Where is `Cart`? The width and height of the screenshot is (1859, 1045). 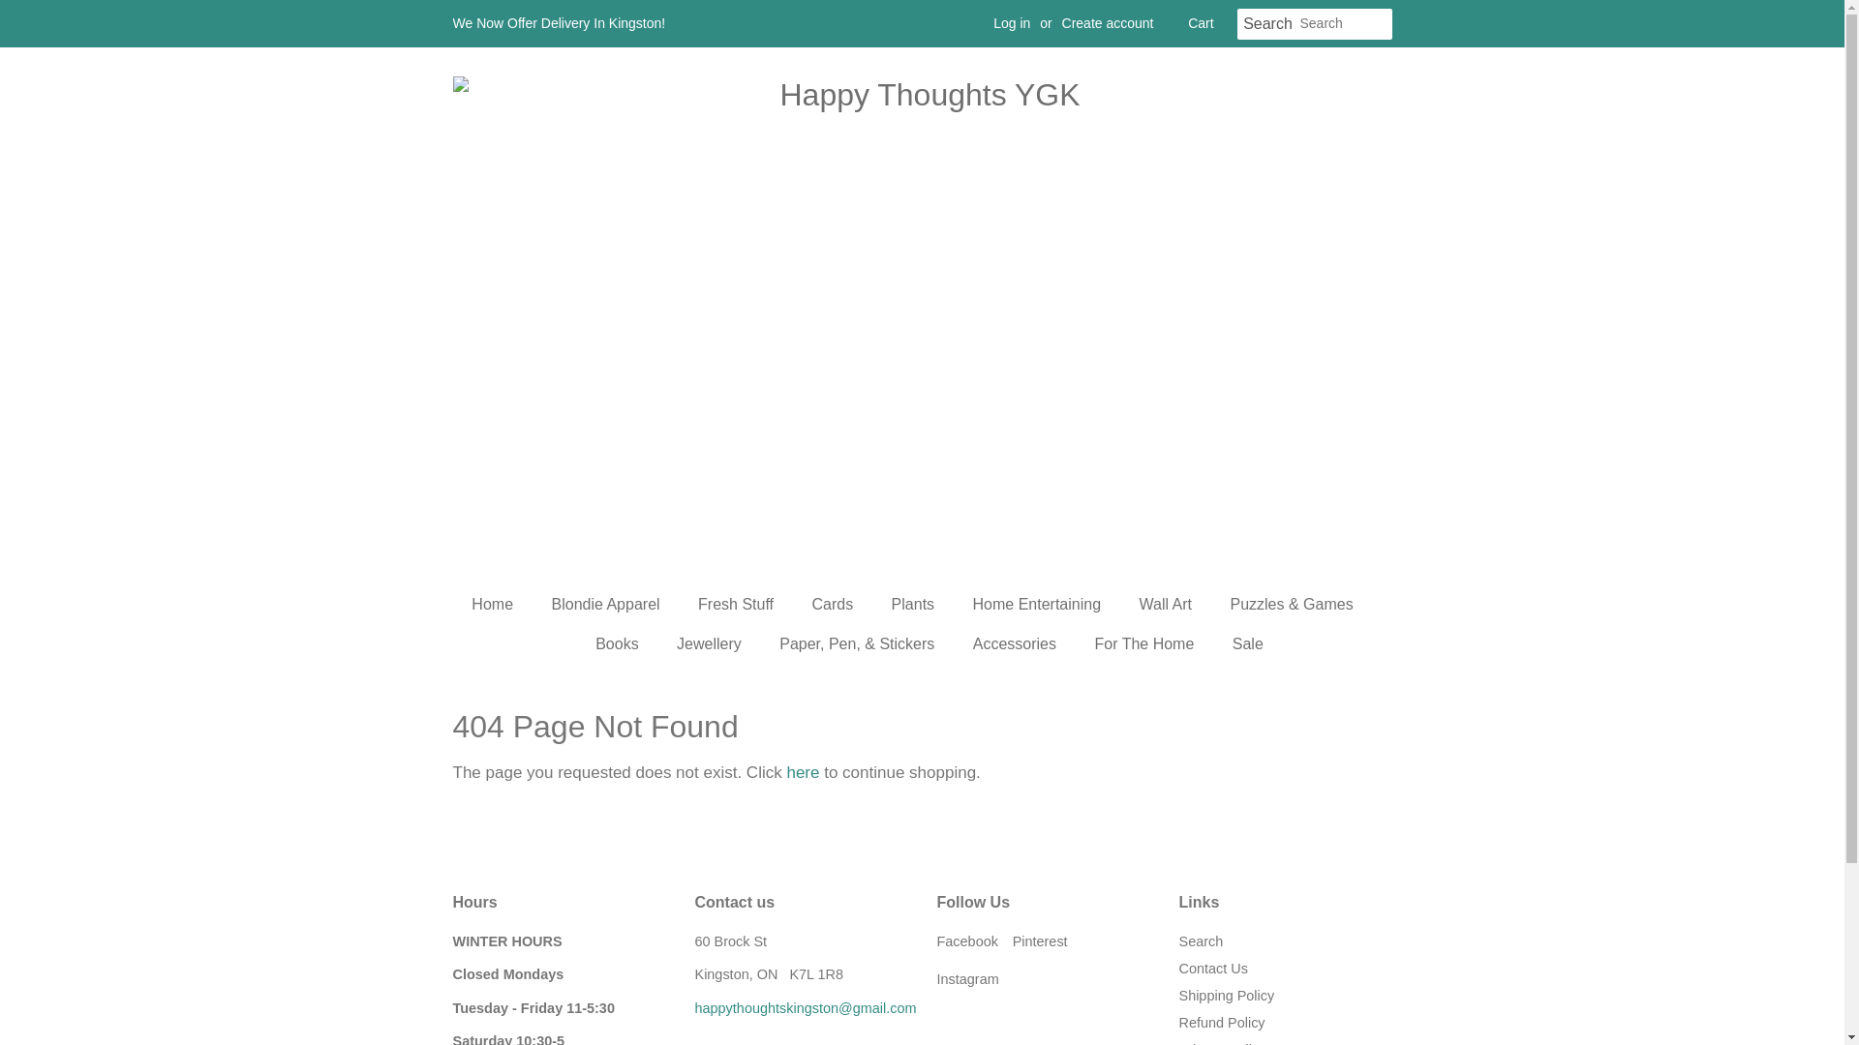
Cart is located at coordinates (1201, 23).